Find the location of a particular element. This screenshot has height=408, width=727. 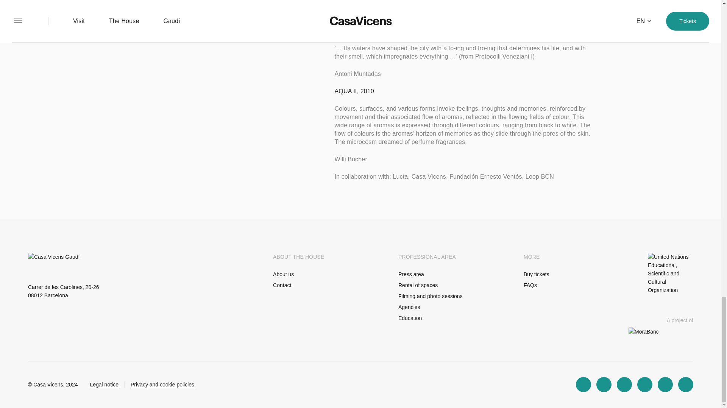

Facebook is located at coordinates (624, 384).